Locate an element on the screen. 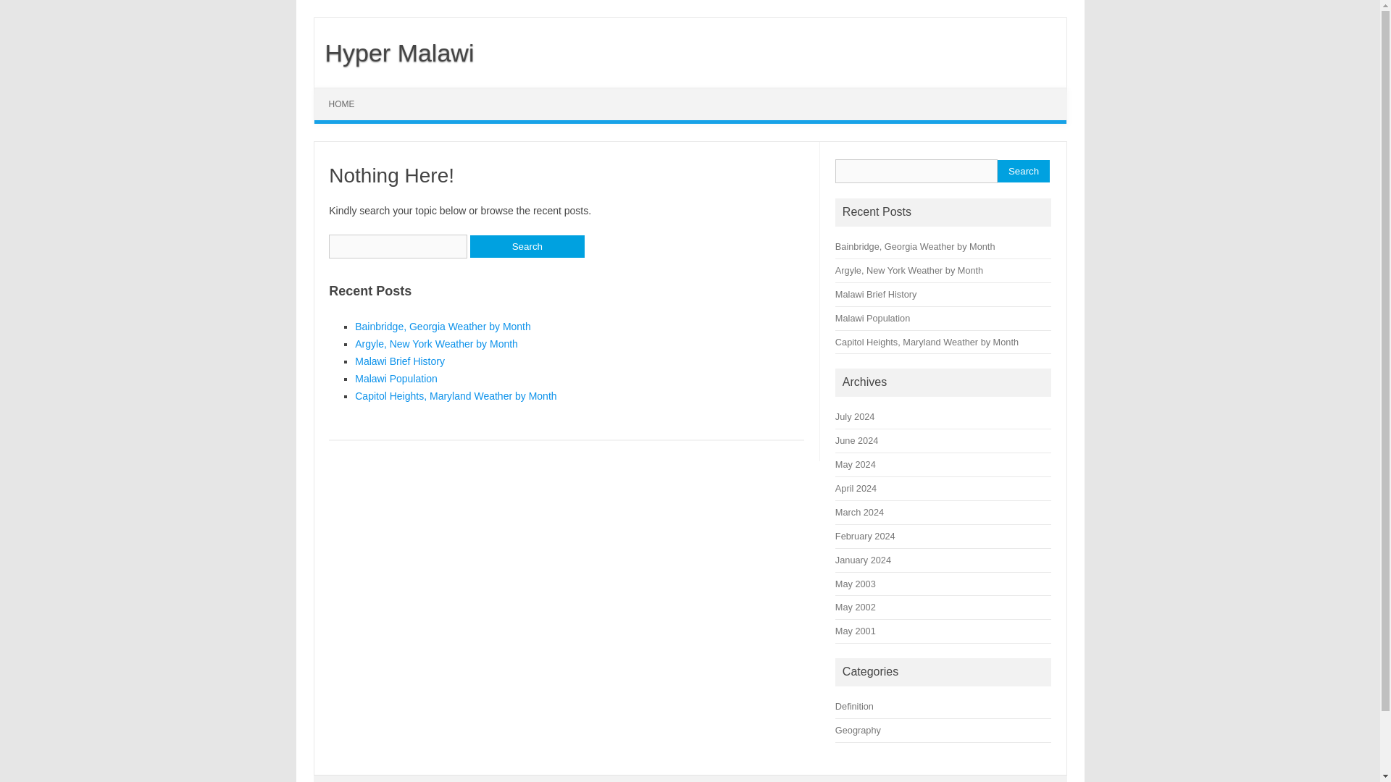 The width and height of the screenshot is (1391, 782). Malawi Population is located at coordinates (872, 319).